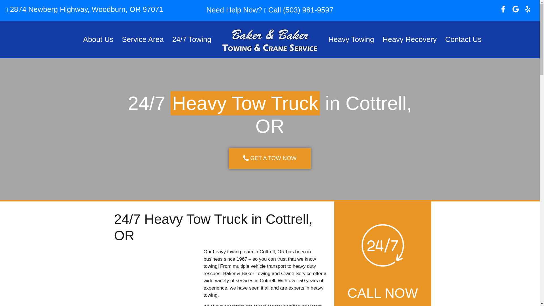 The height and width of the screenshot is (306, 544). I want to click on Heavy Recovery, so click(409, 40).